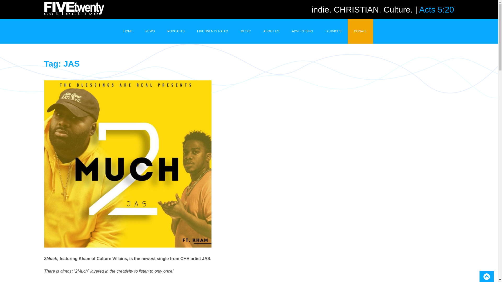  I want to click on HOME, so click(128, 31).